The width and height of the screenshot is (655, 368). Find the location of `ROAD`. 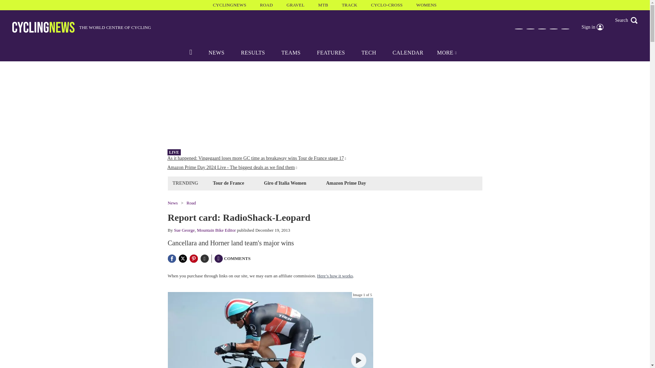

ROAD is located at coordinates (266, 5).